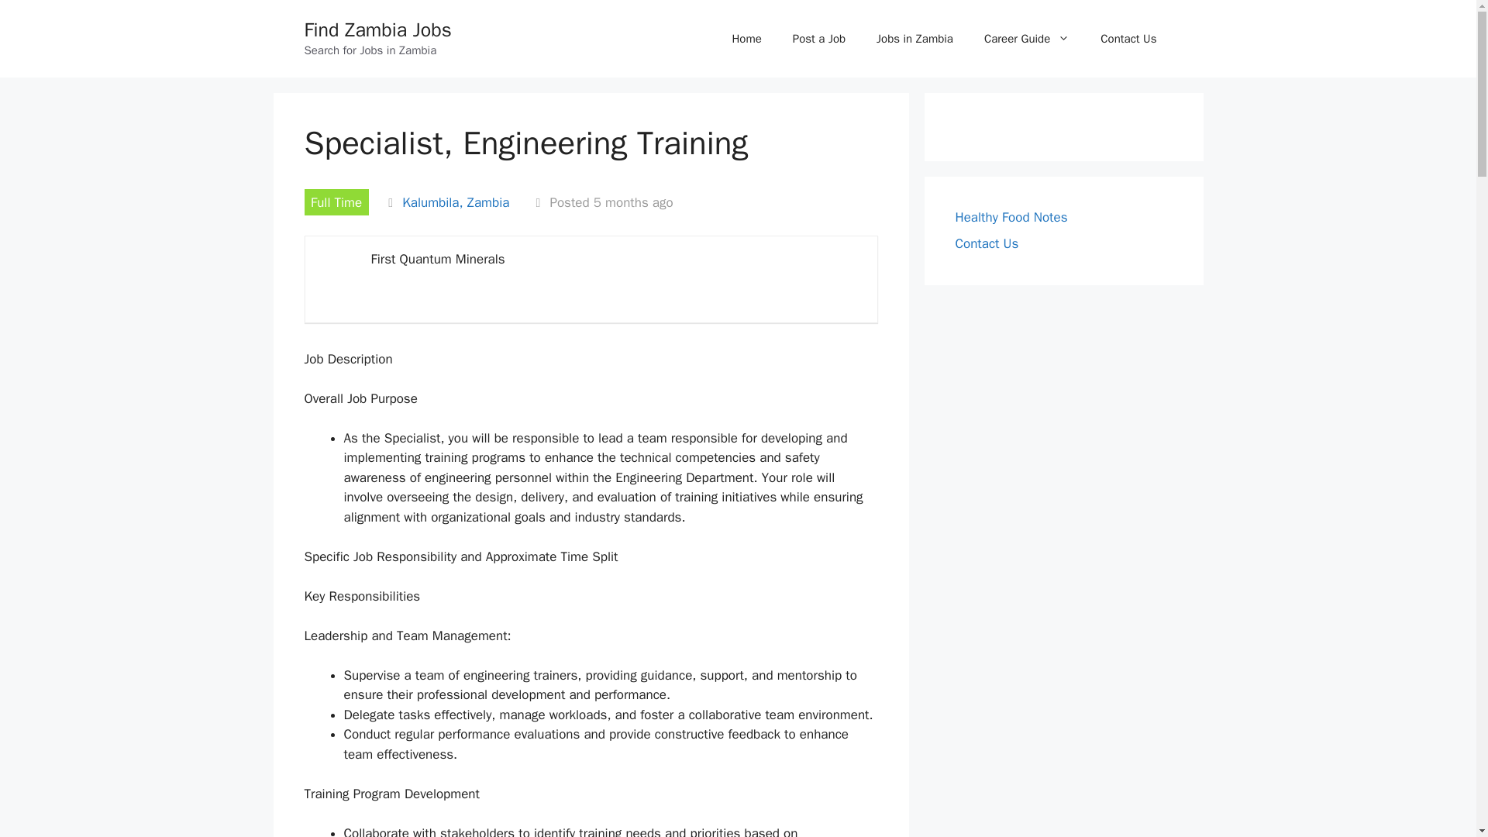  Describe the element at coordinates (818, 39) in the screenshot. I see `Post a Job` at that location.